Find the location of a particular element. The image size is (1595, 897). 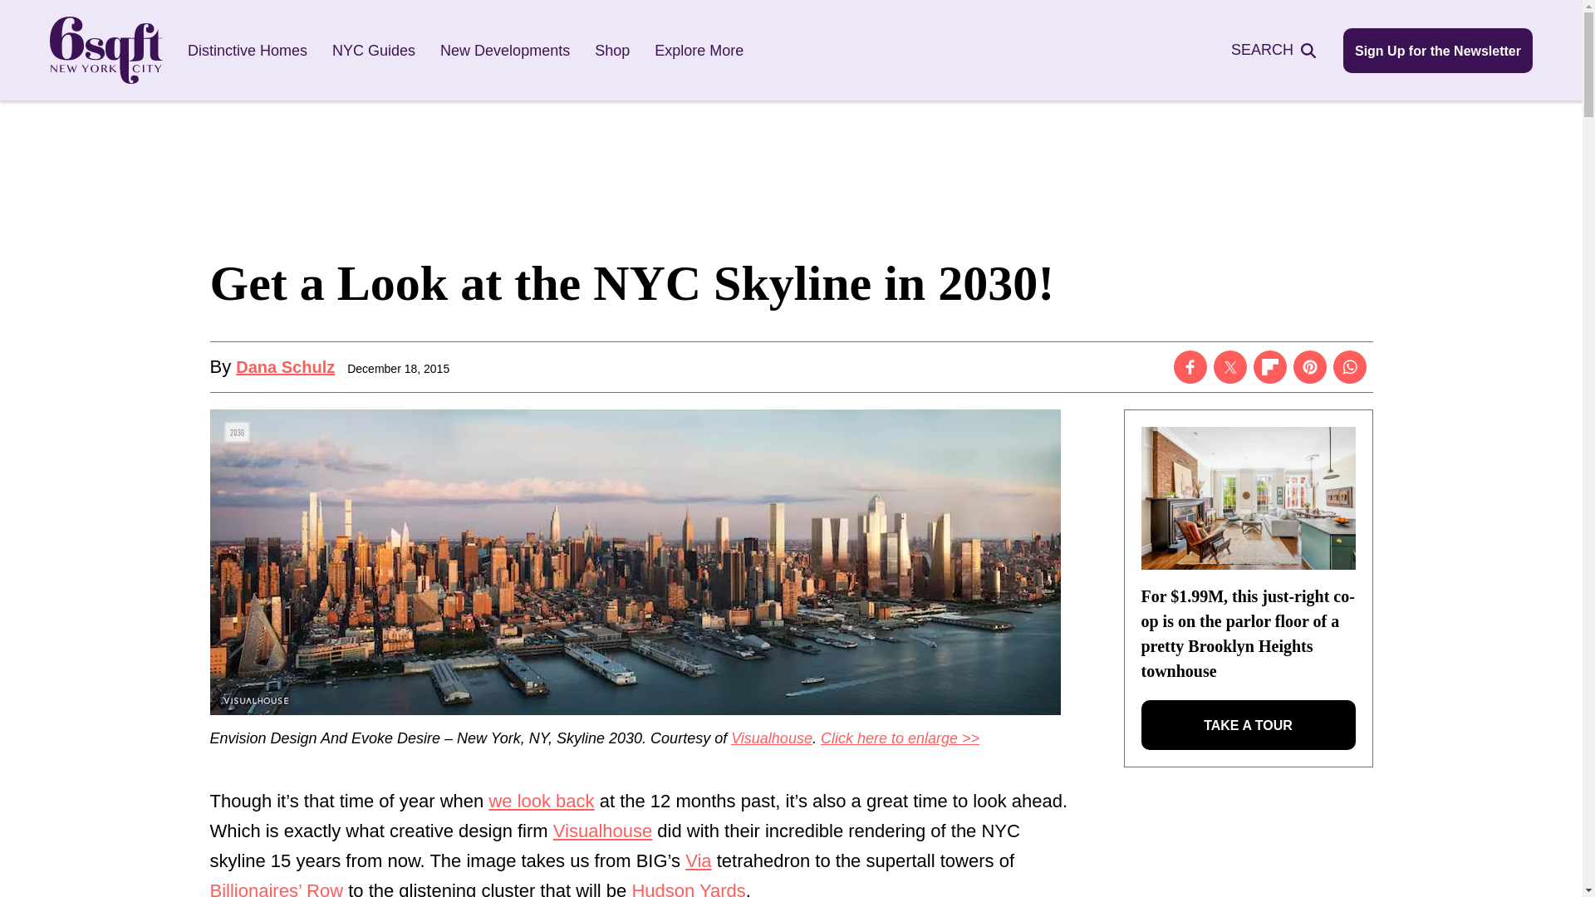

Shop is located at coordinates (612, 50).